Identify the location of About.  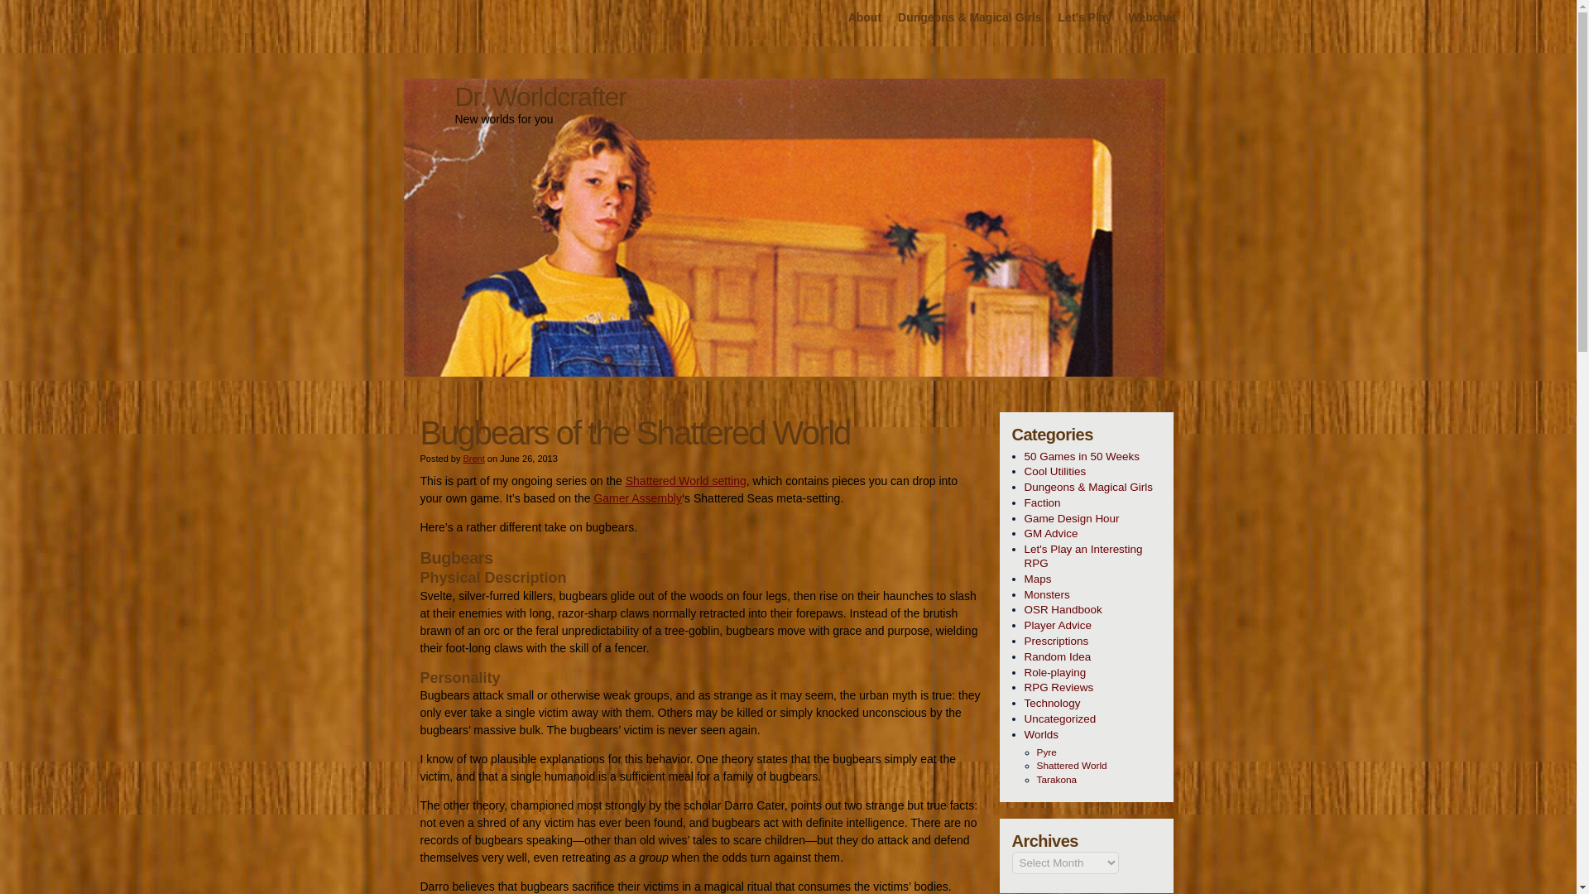
(865, 18).